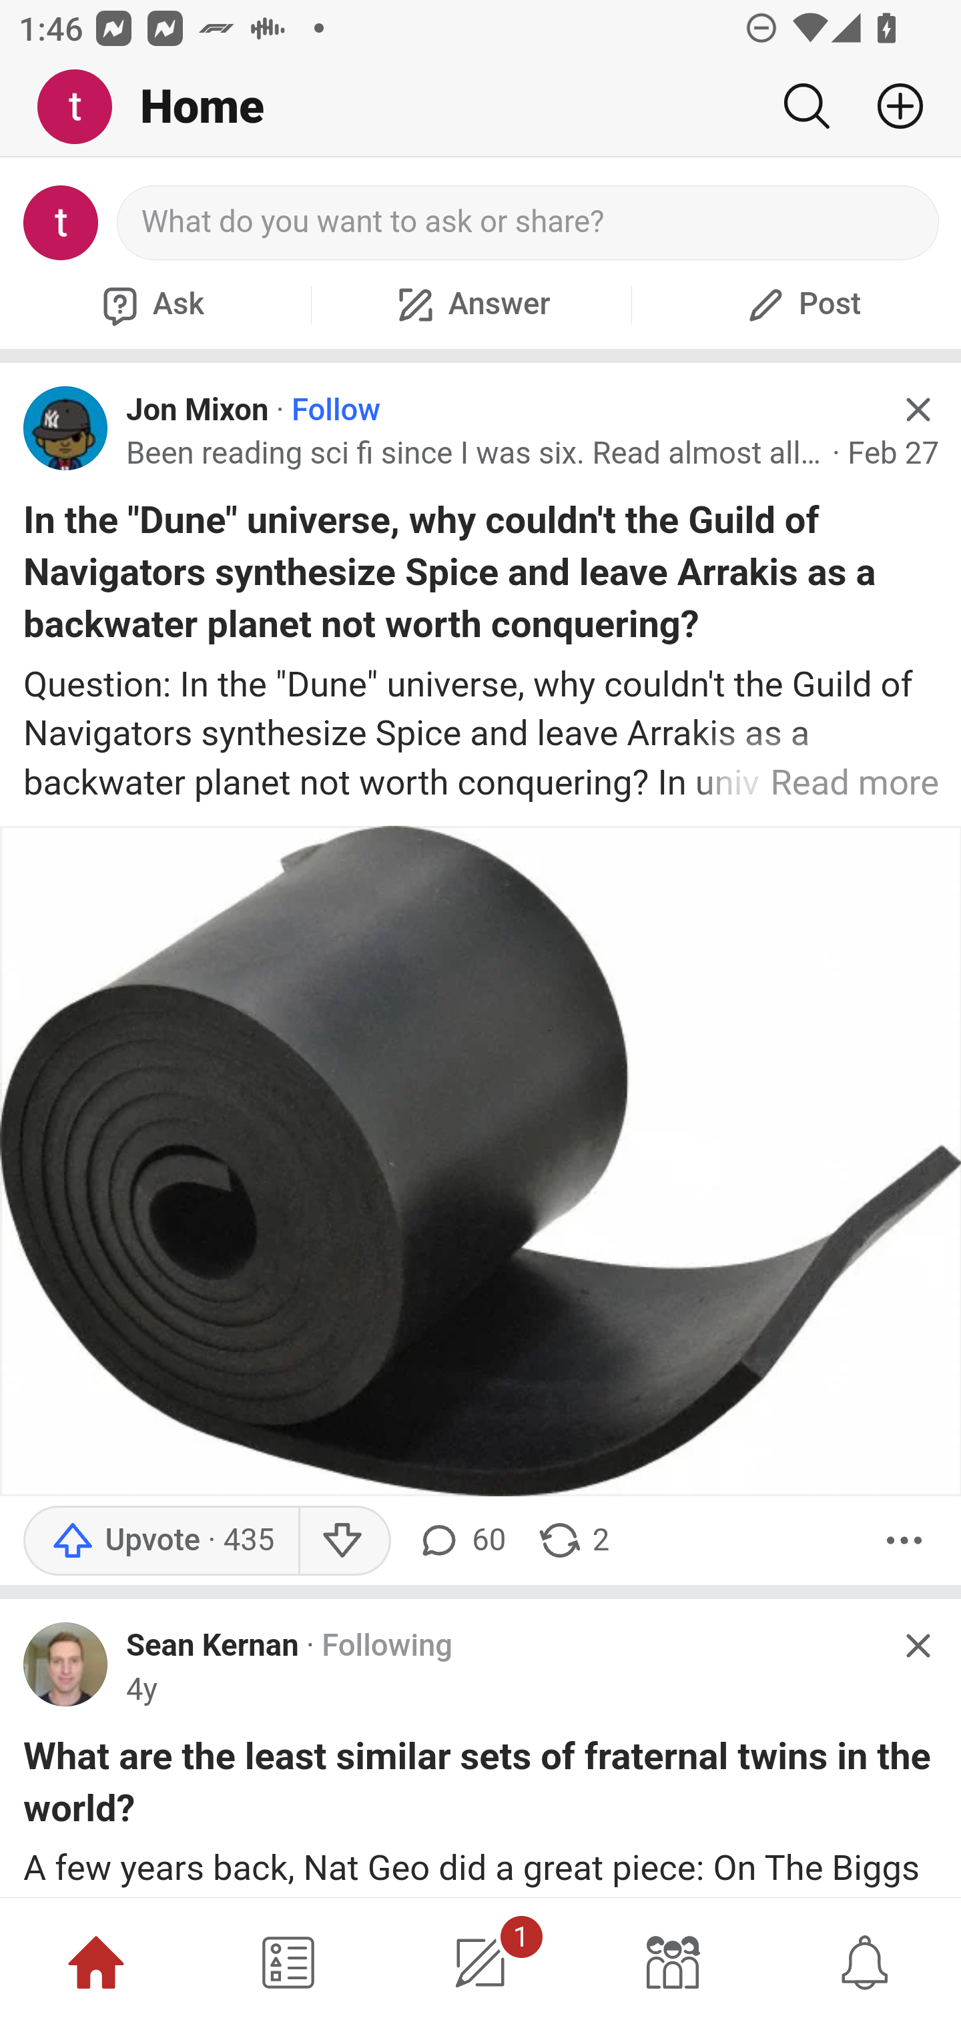 The height and width of the screenshot is (2028, 961). What do you see at coordinates (529, 223) in the screenshot?
I see `What do you want to ask or share?` at bounding box center [529, 223].